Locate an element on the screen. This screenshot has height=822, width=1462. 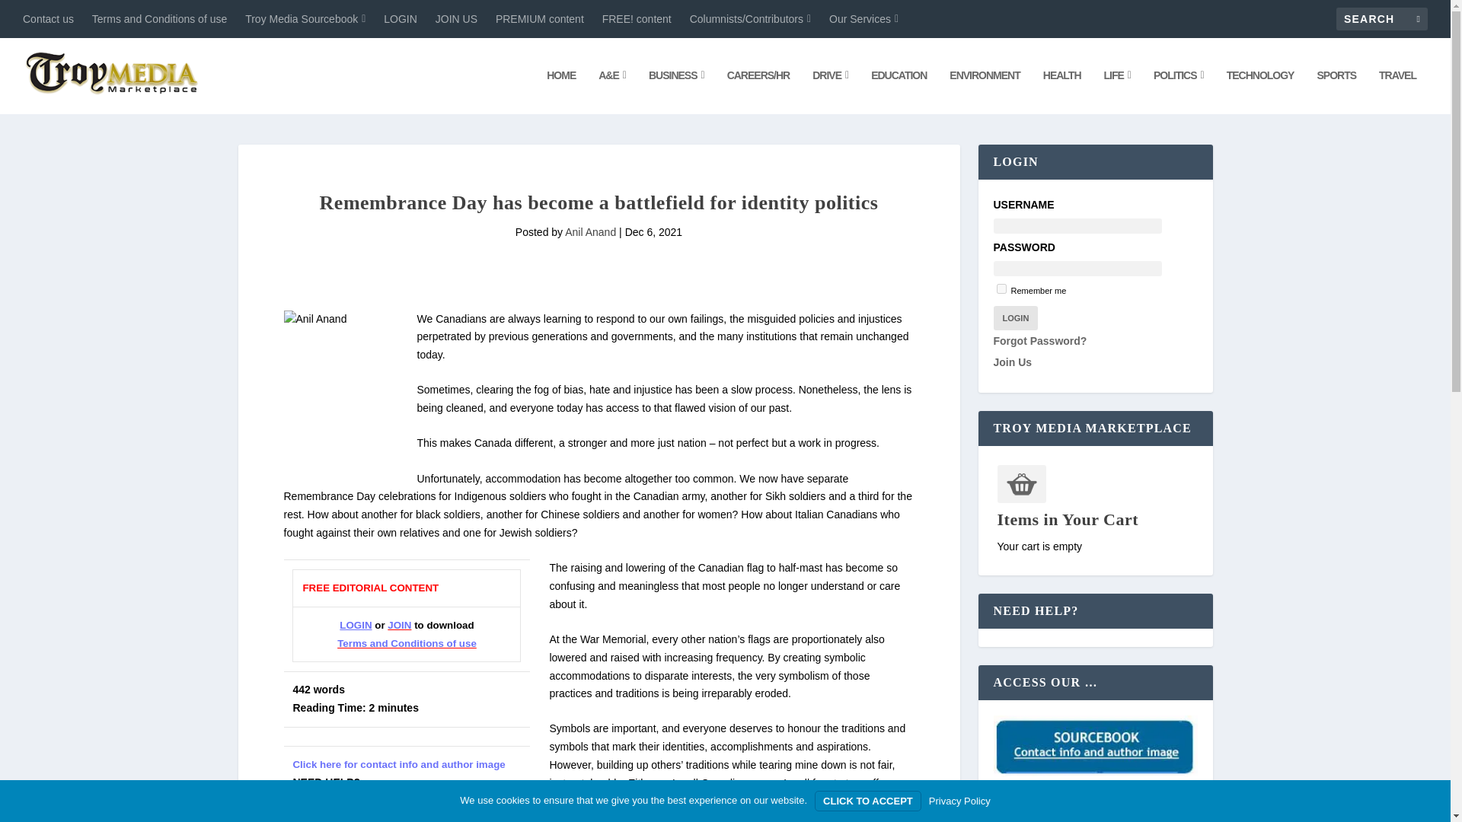
Contact us is located at coordinates (49, 18).